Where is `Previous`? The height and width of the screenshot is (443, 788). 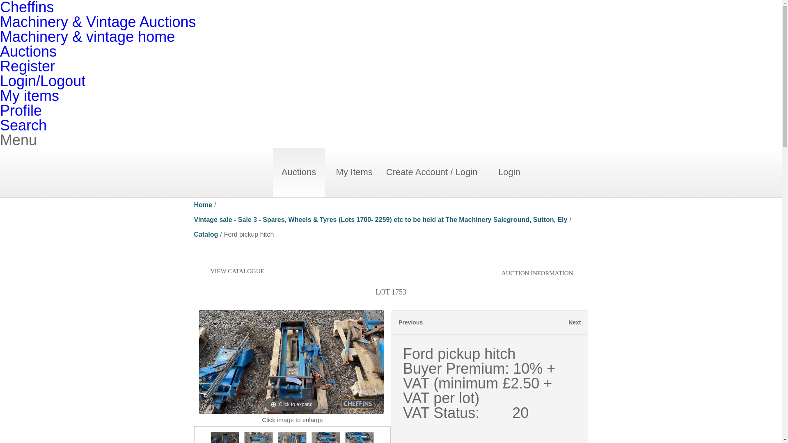
Previous is located at coordinates (218, 363).